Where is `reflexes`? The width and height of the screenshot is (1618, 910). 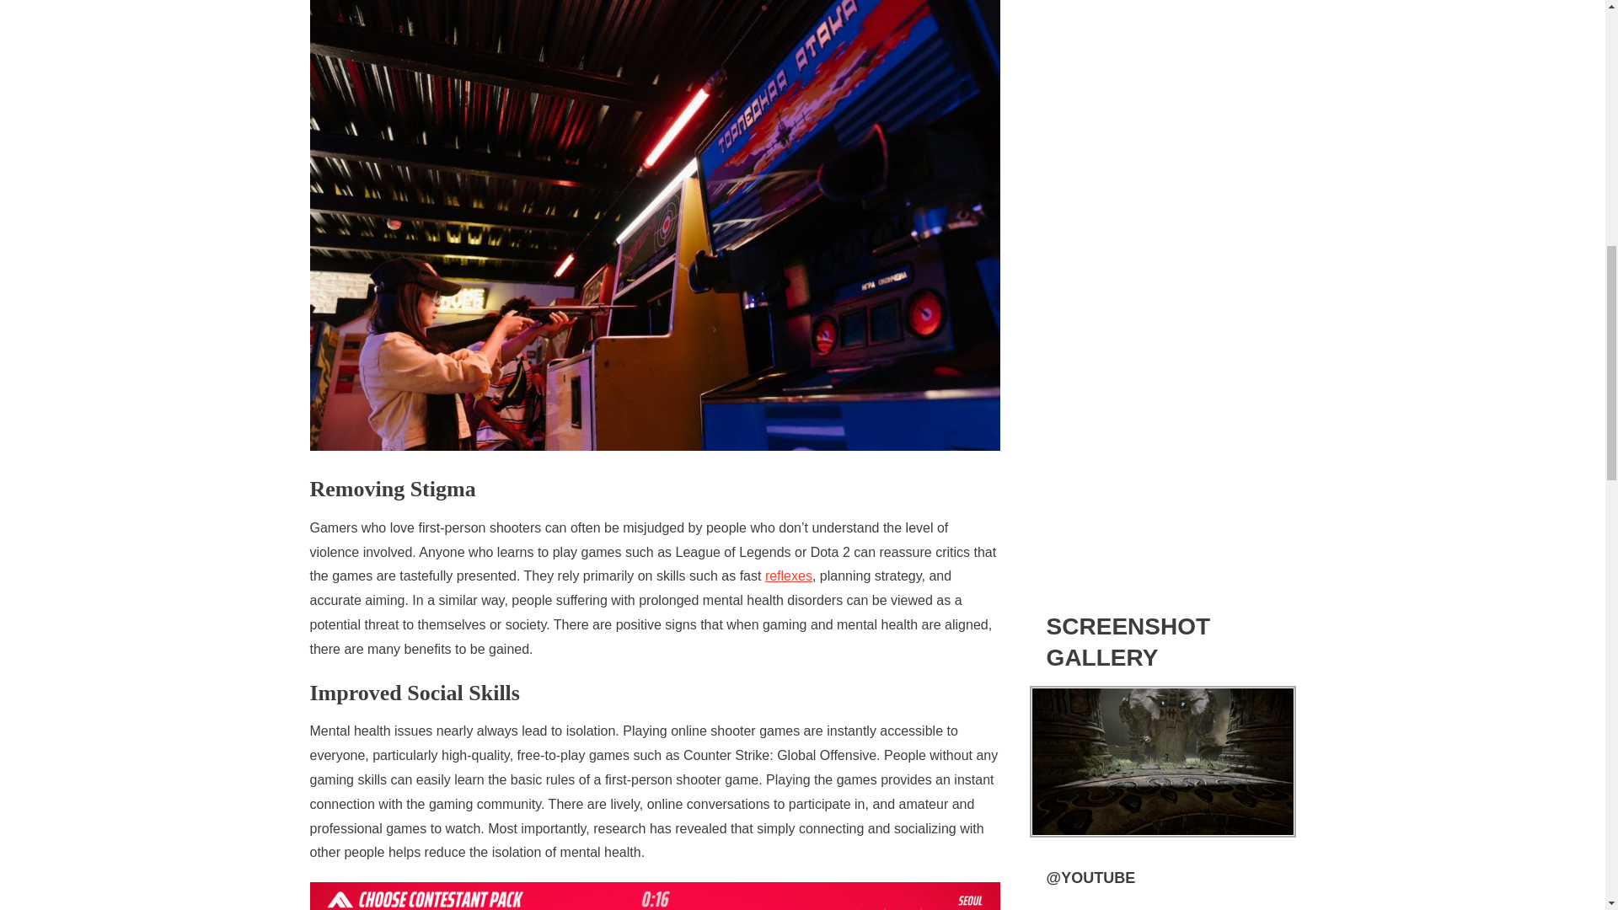 reflexes is located at coordinates (789, 576).